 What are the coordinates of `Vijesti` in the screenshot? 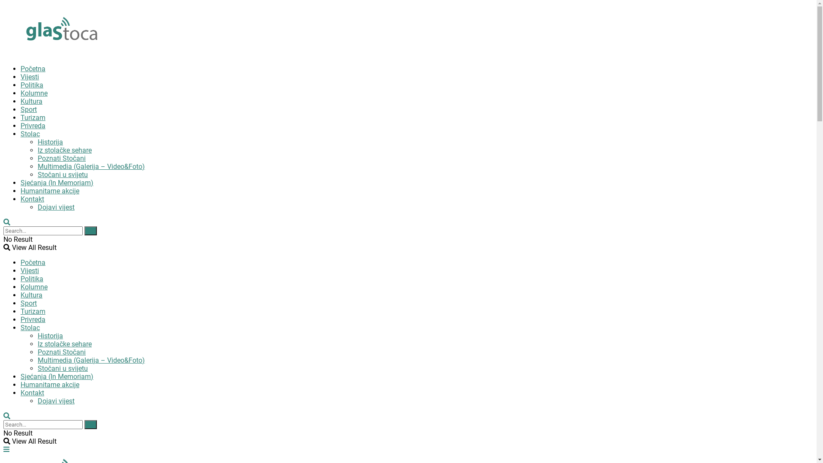 It's located at (30, 77).